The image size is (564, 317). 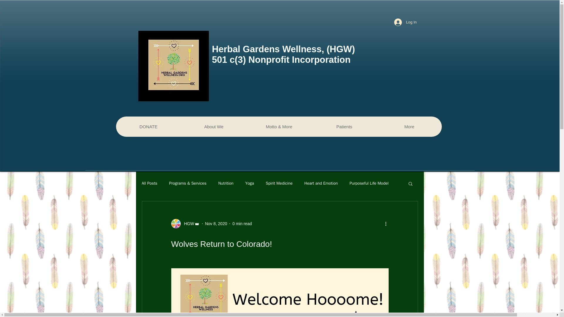 What do you see at coordinates (213, 127) in the screenshot?
I see `About We` at bounding box center [213, 127].